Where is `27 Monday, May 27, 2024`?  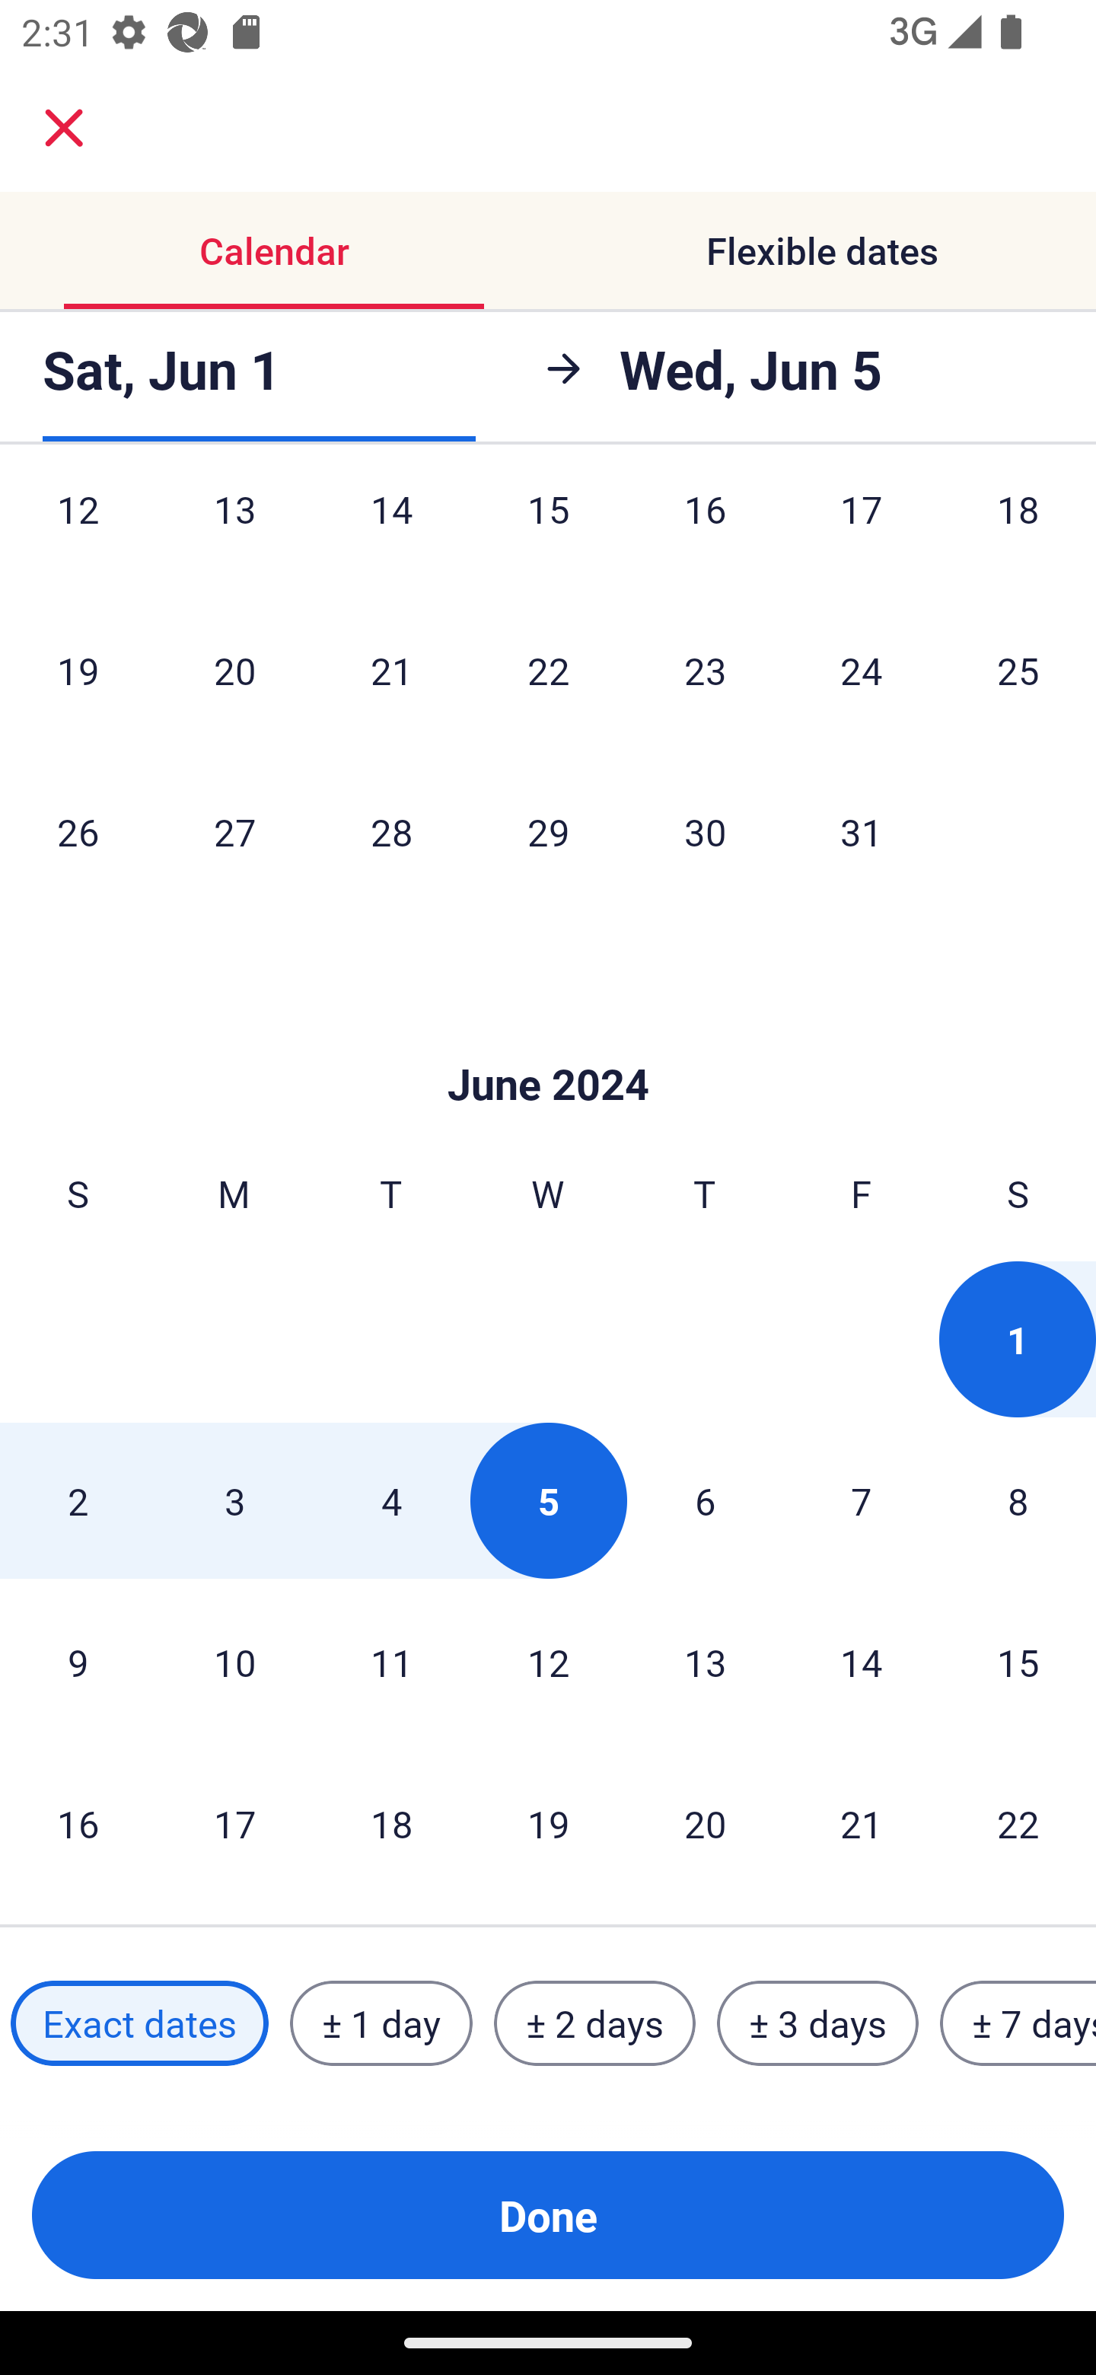
27 Monday, May 27, 2024 is located at coordinates (234, 831).